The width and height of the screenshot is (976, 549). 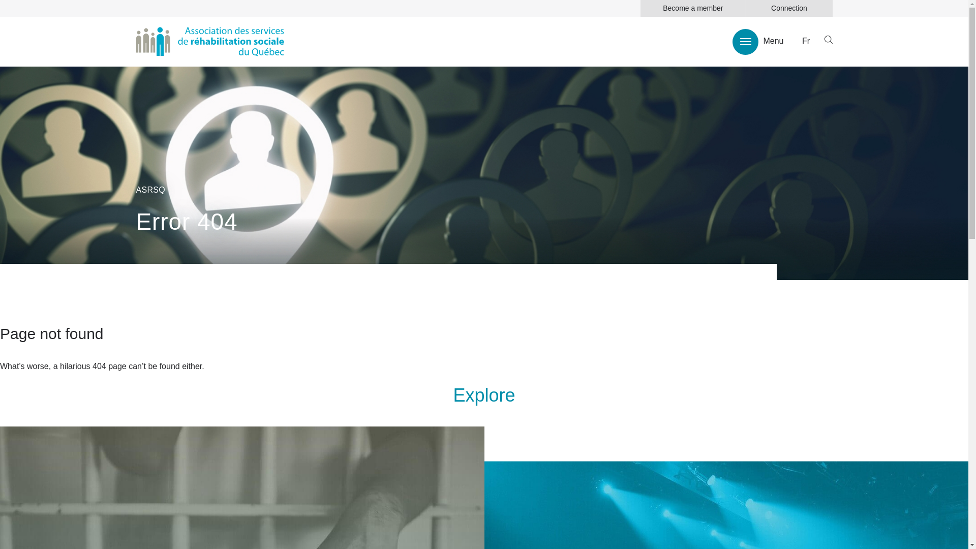 What do you see at coordinates (758, 42) in the screenshot?
I see `Menu` at bounding box center [758, 42].